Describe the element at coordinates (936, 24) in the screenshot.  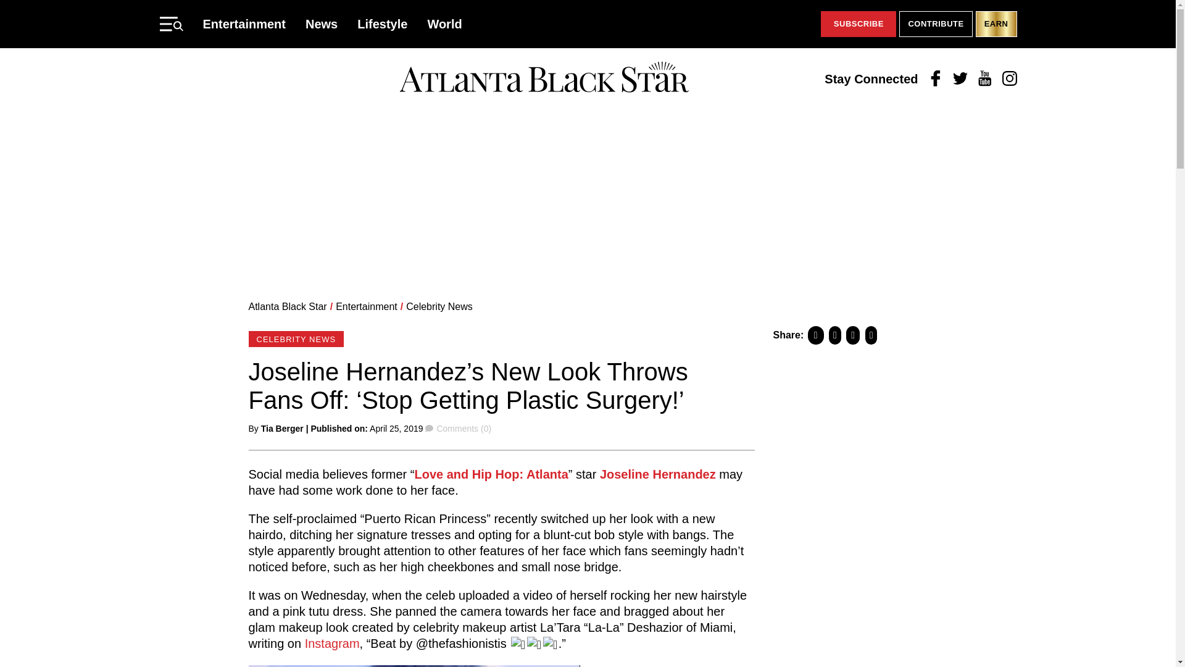
I see `CONTRIBUTE` at that location.